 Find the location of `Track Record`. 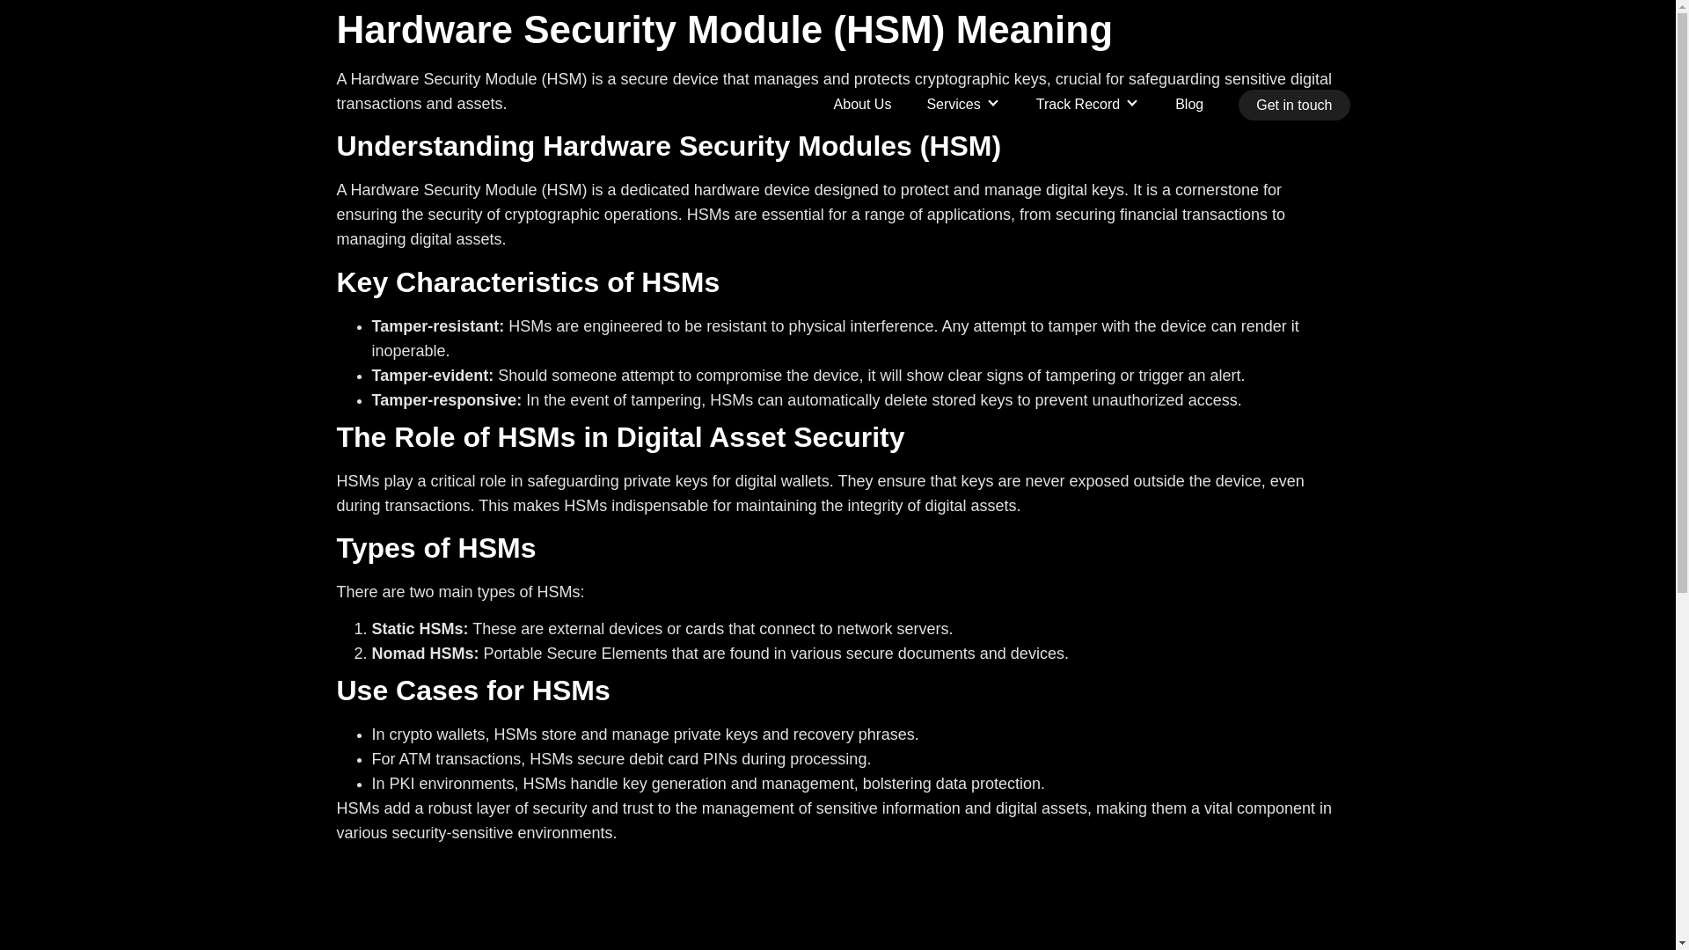

Track Record is located at coordinates (1088, 104).